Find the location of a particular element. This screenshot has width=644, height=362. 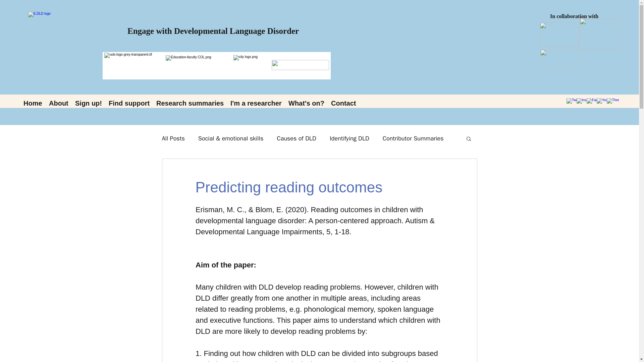

Identifying DLD is located at coordinates (350, 138).